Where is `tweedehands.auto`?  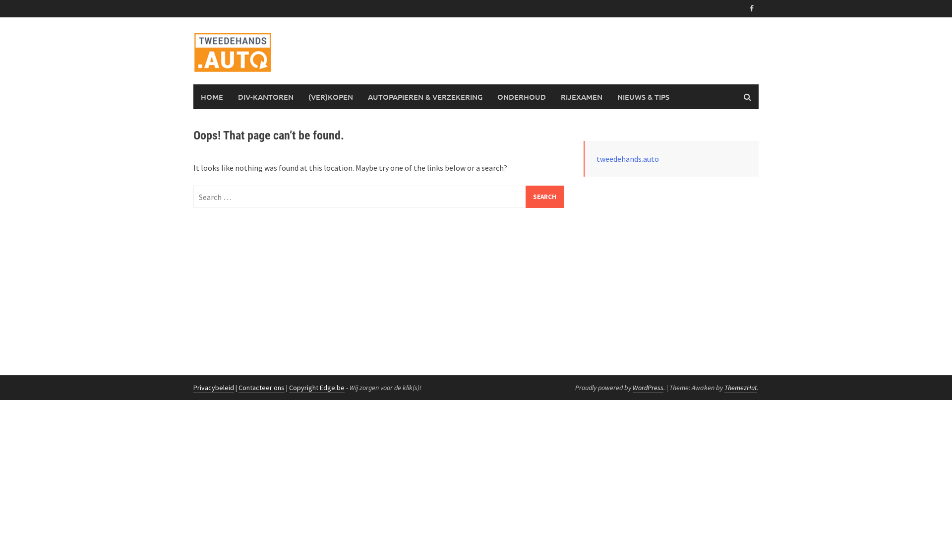
tweedehands.auto is located at coordinates (628, 159).